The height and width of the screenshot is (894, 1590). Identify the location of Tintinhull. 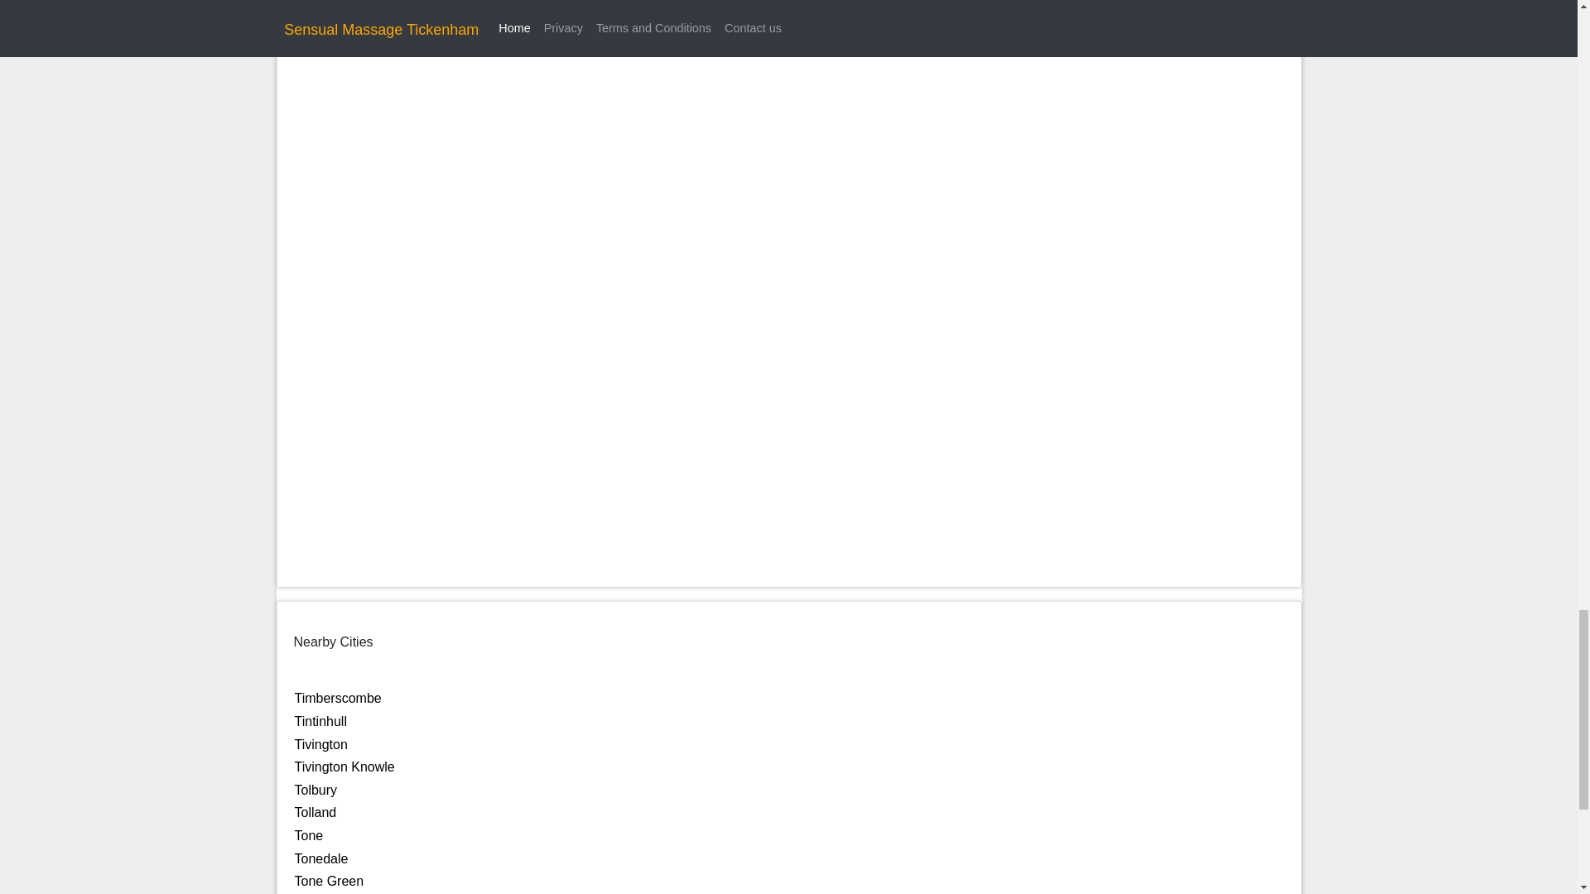
(320, 721).